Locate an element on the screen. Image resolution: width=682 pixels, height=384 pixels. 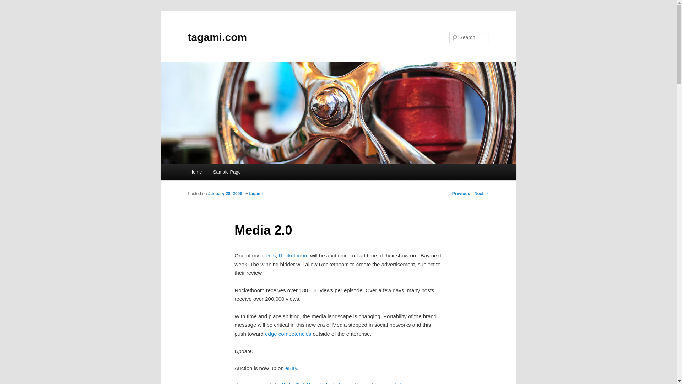
View all posts in Video is located at coordinates (326, 383).